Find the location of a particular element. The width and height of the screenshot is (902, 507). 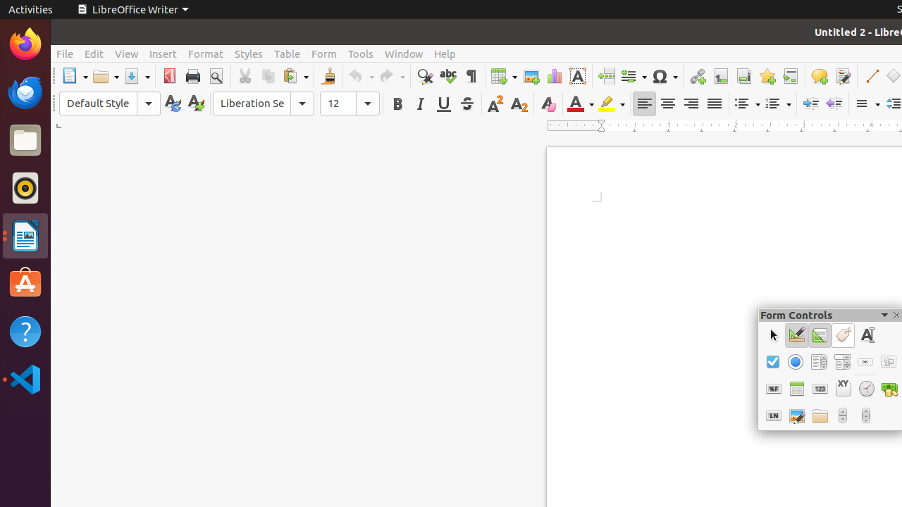

Spin Button is located at coordinates (843, 415).